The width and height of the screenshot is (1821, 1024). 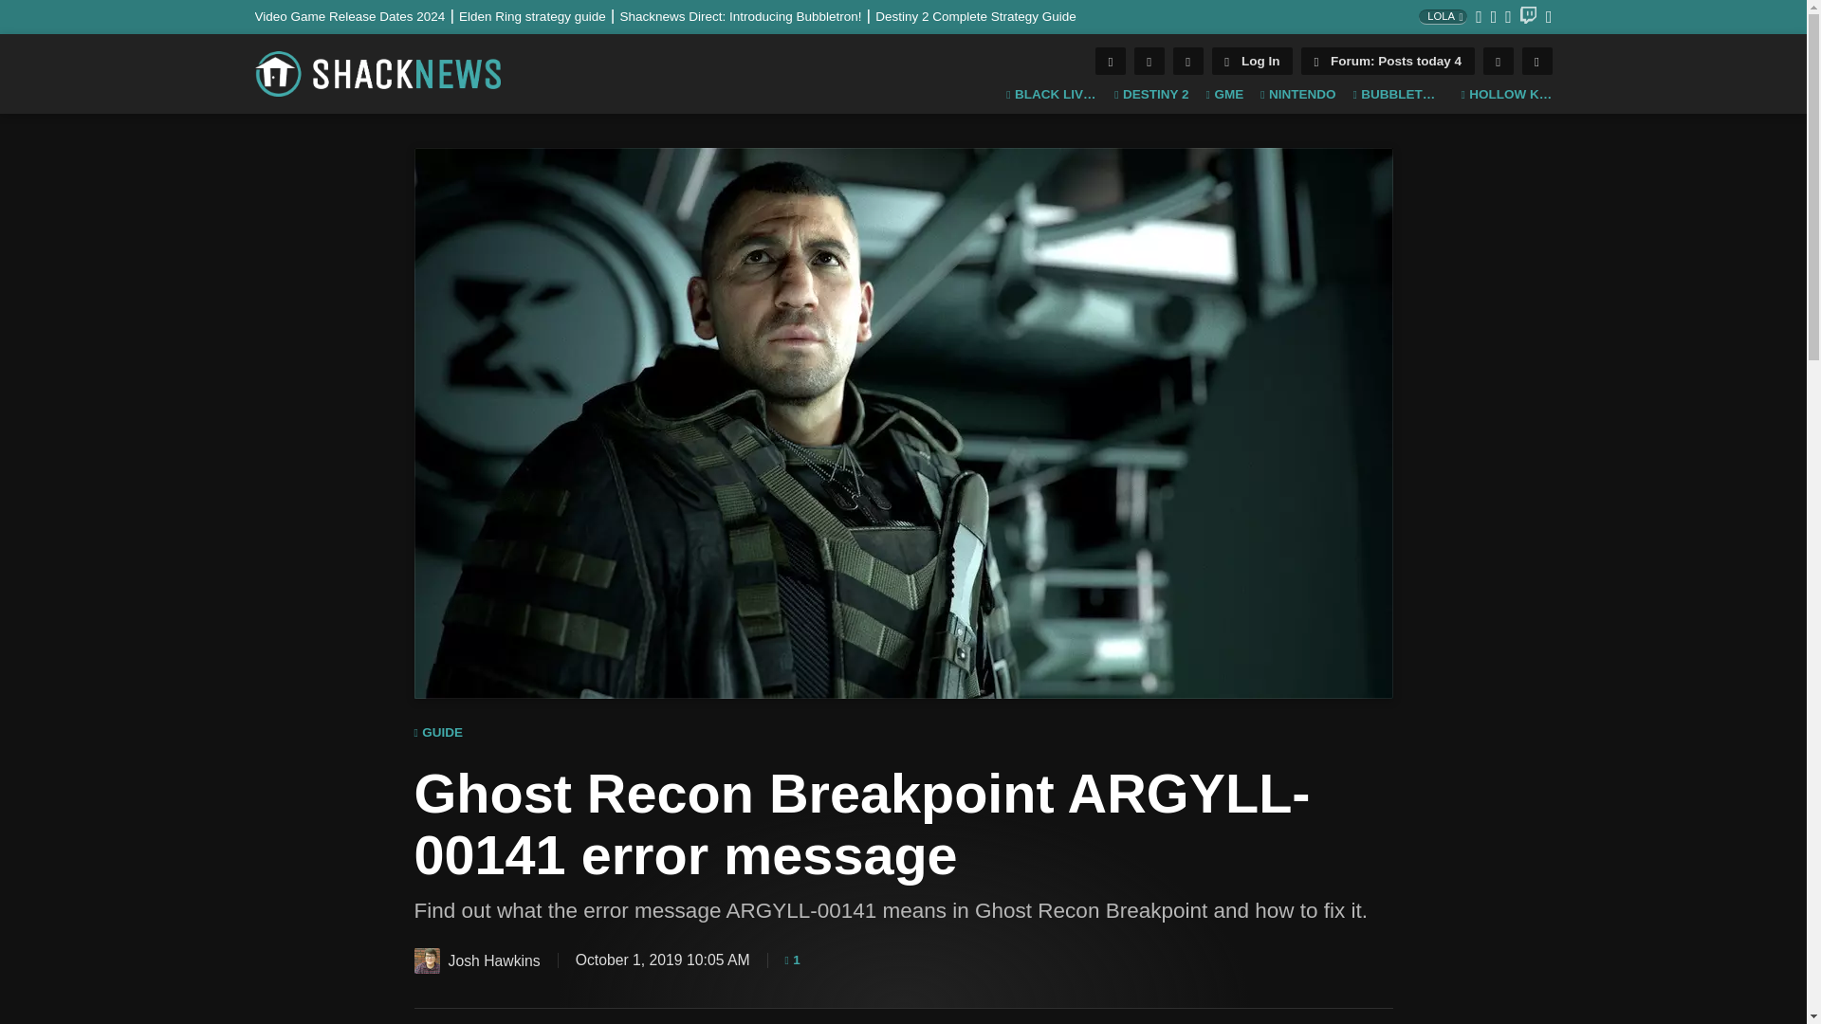 I want to click on Destiny 2 Complete Strategy Guide, so click(x=975, y=15).